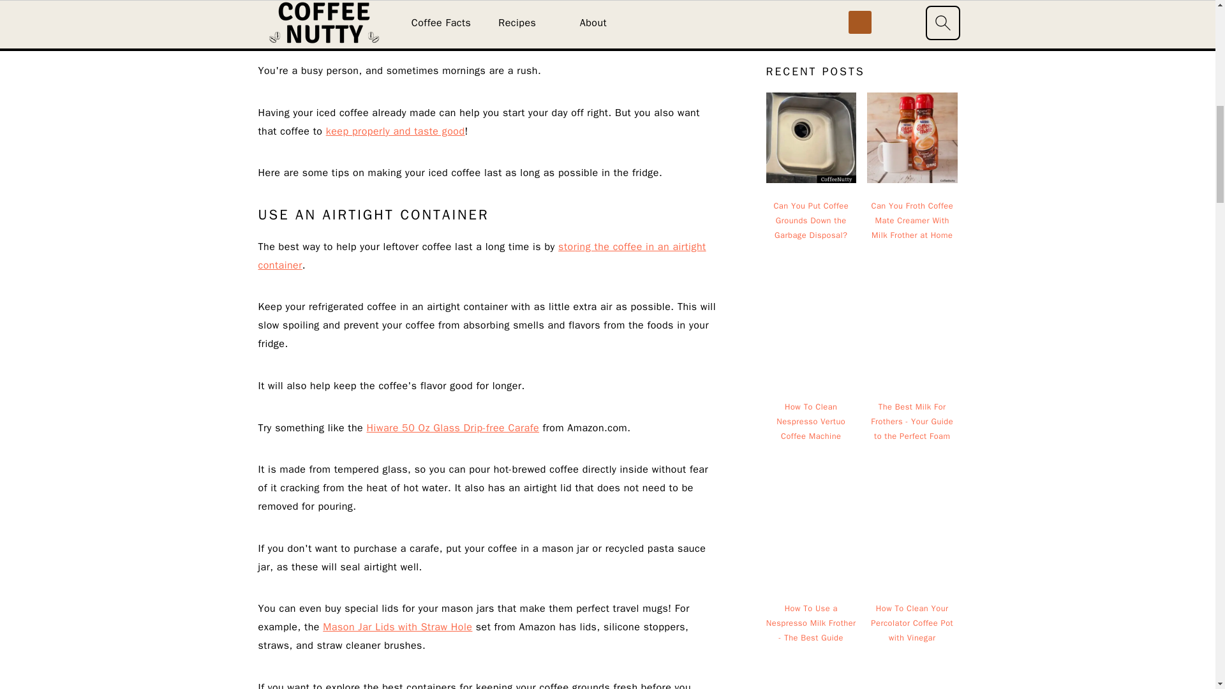 The width and height of the screenshot is (1225, 689). What do you see at coordinates (481, 255) in the screenshot?
I see `storing the coffee in an airtight container` at bounding box center [481, 255].